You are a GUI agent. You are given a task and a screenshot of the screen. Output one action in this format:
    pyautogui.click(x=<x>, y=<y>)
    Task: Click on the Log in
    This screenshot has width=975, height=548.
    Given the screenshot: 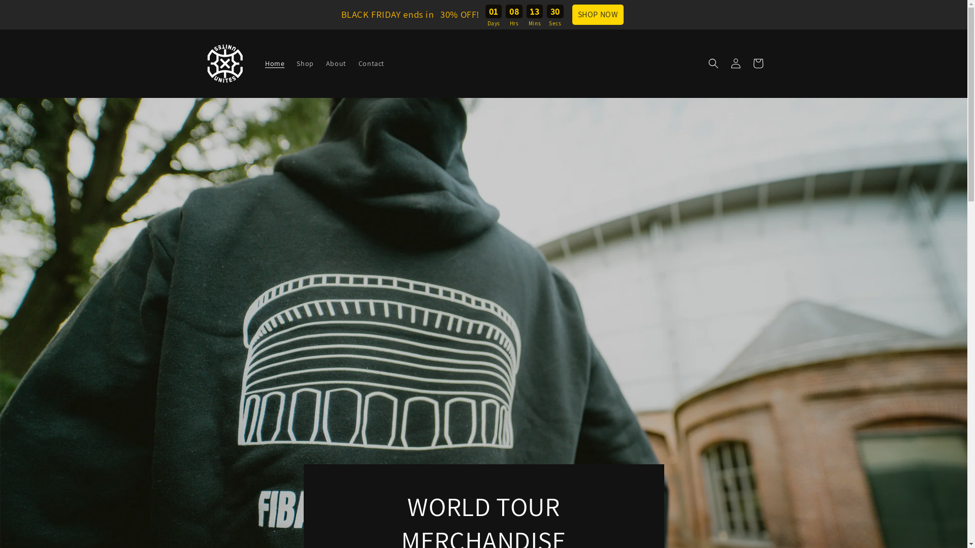 What is the action you would take?
    pyautogui.click(x=735, y=63)
    